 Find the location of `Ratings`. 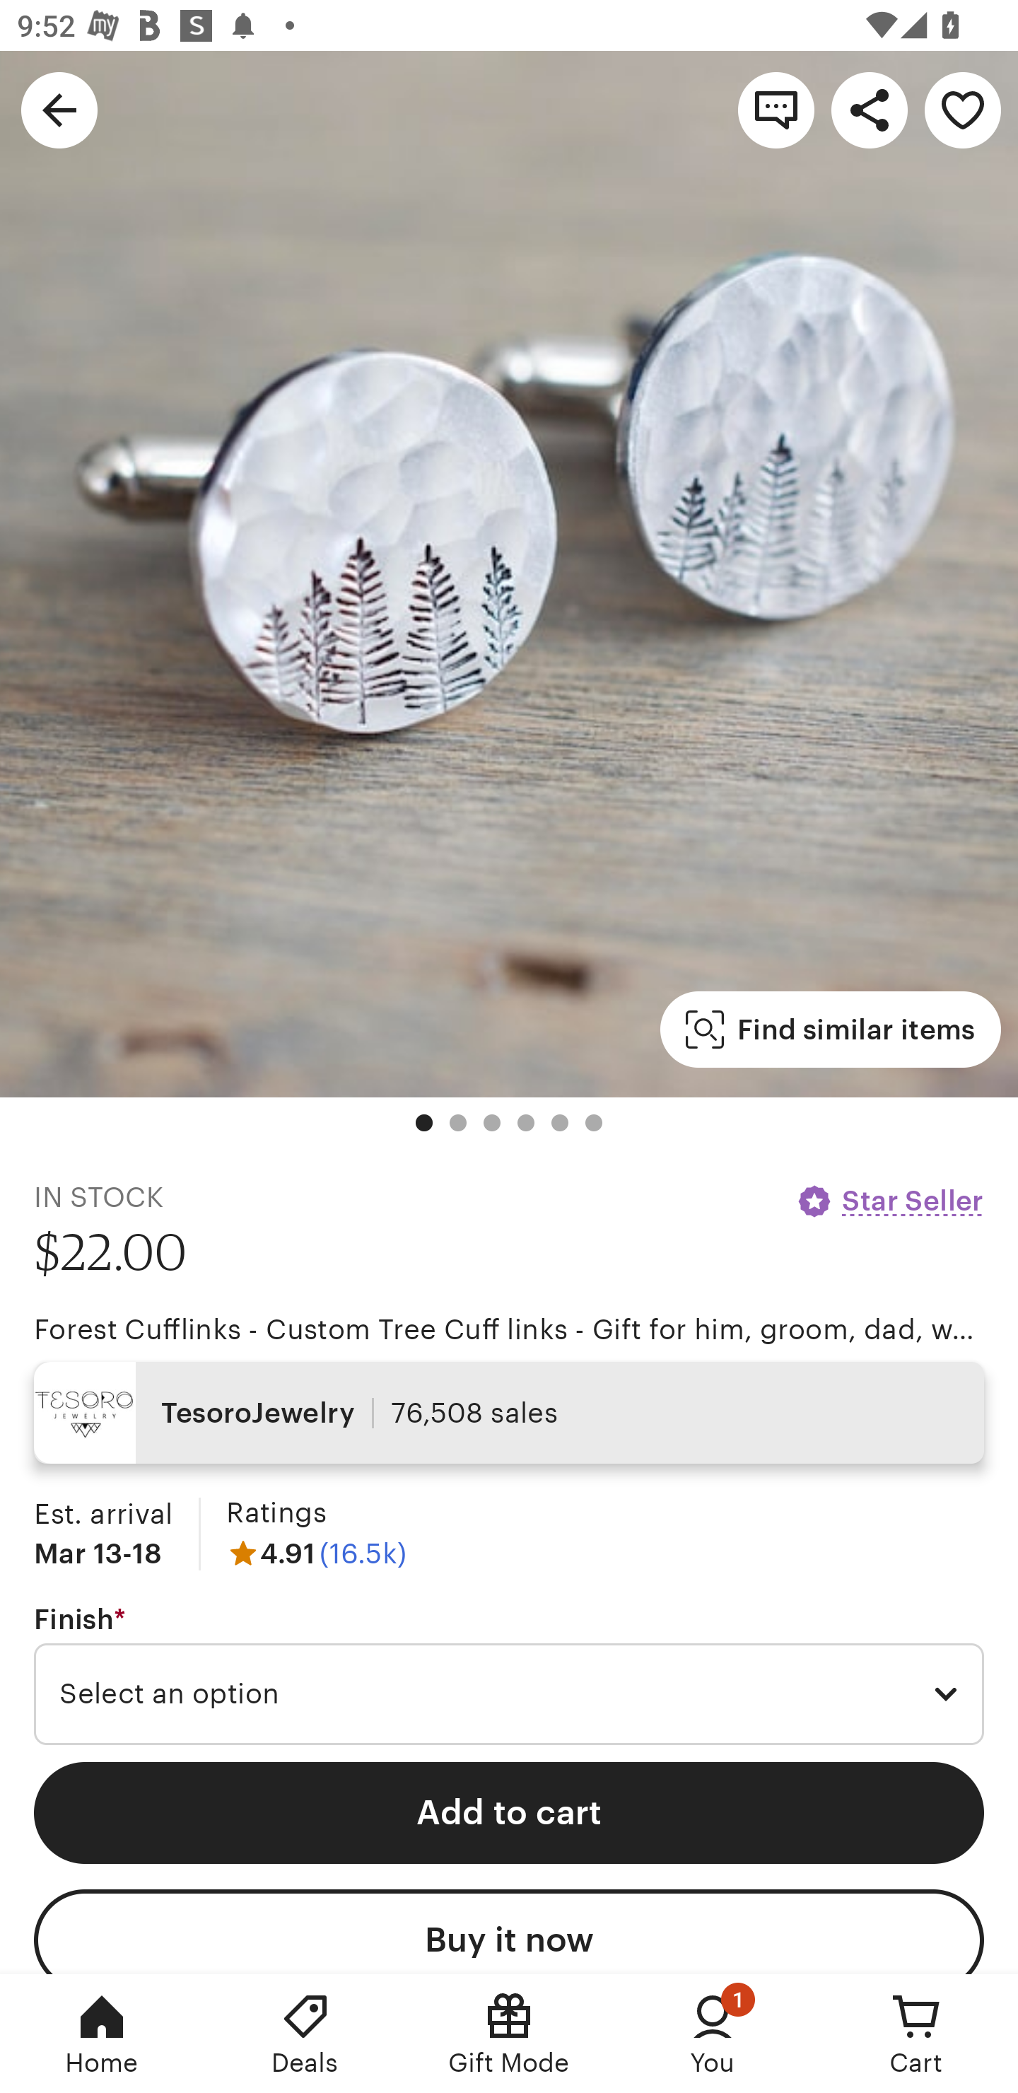

Ratings is located at coordinates (276, 1513).